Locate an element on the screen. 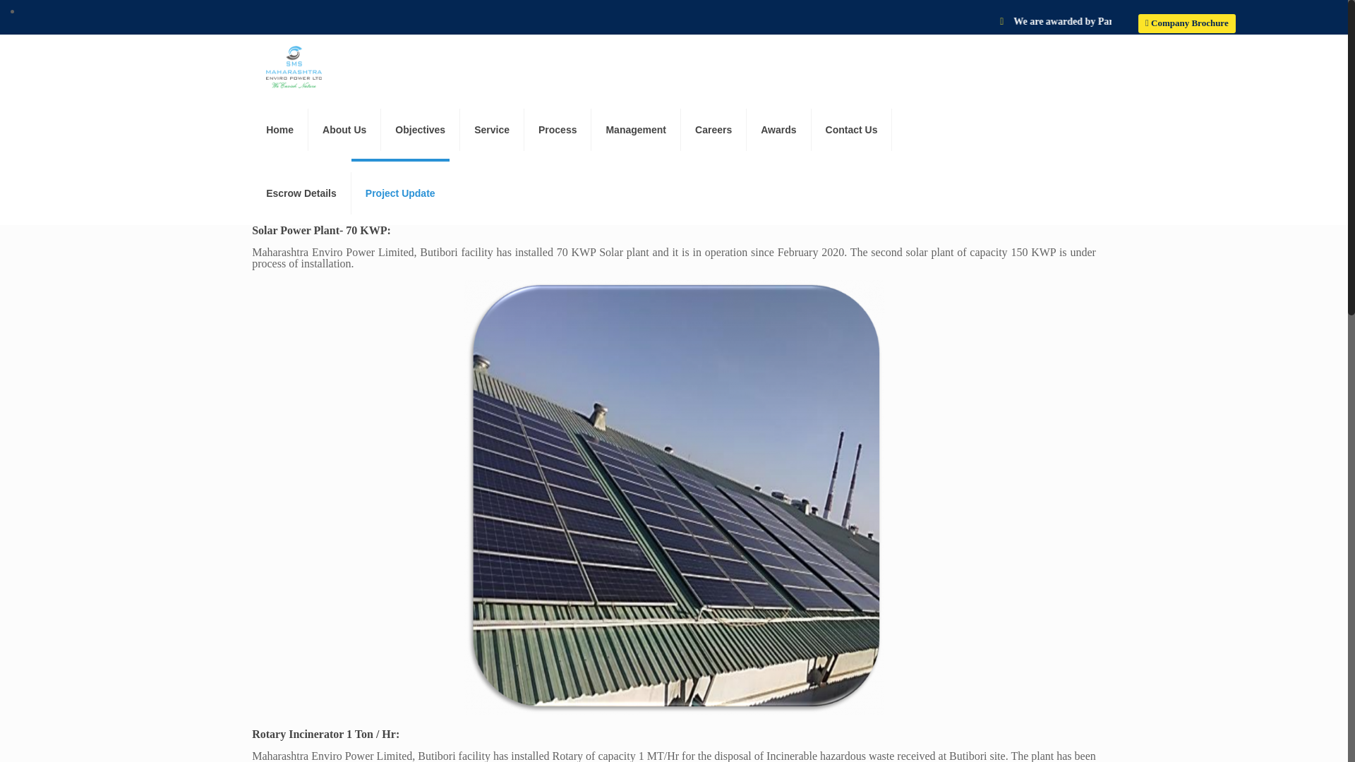 This screenshot has width=1355, height=762. About Us is located at coordinates (344, 130).